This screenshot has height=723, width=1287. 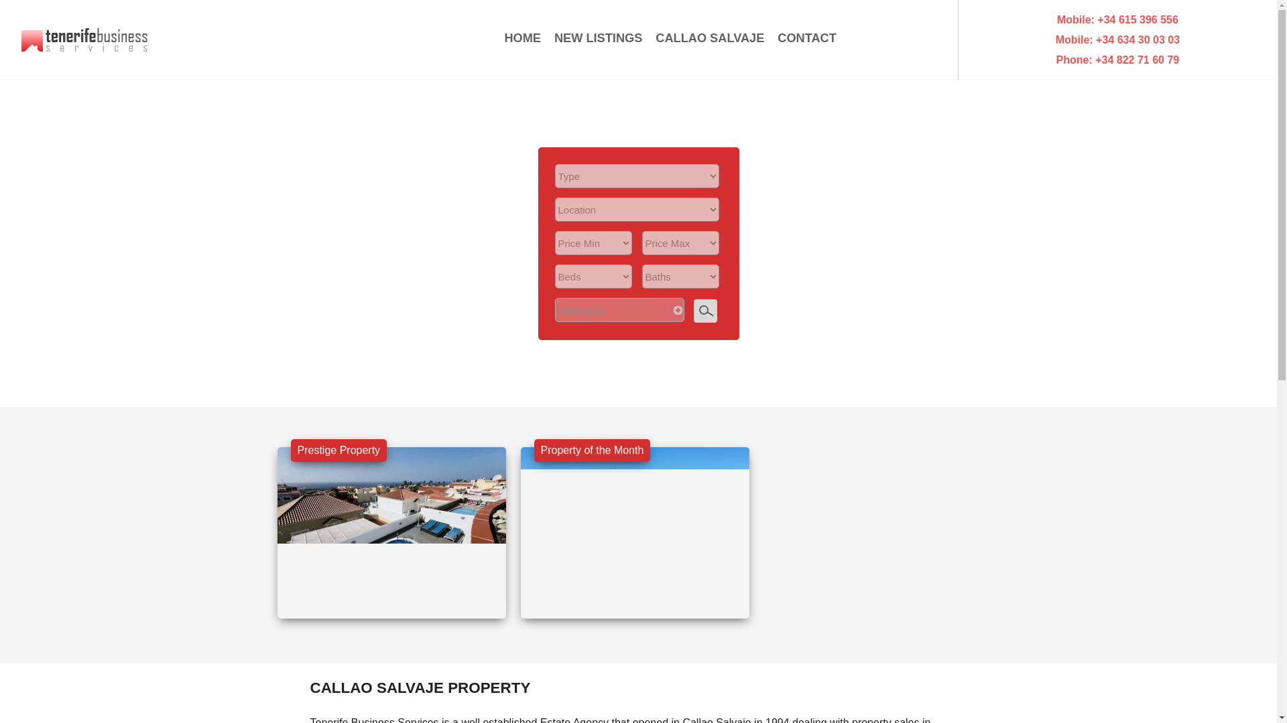 What do you see at coordinates (598, 37) in the screenshot?
I see `NEW LISTINGS` at bounding box center [598, 37].